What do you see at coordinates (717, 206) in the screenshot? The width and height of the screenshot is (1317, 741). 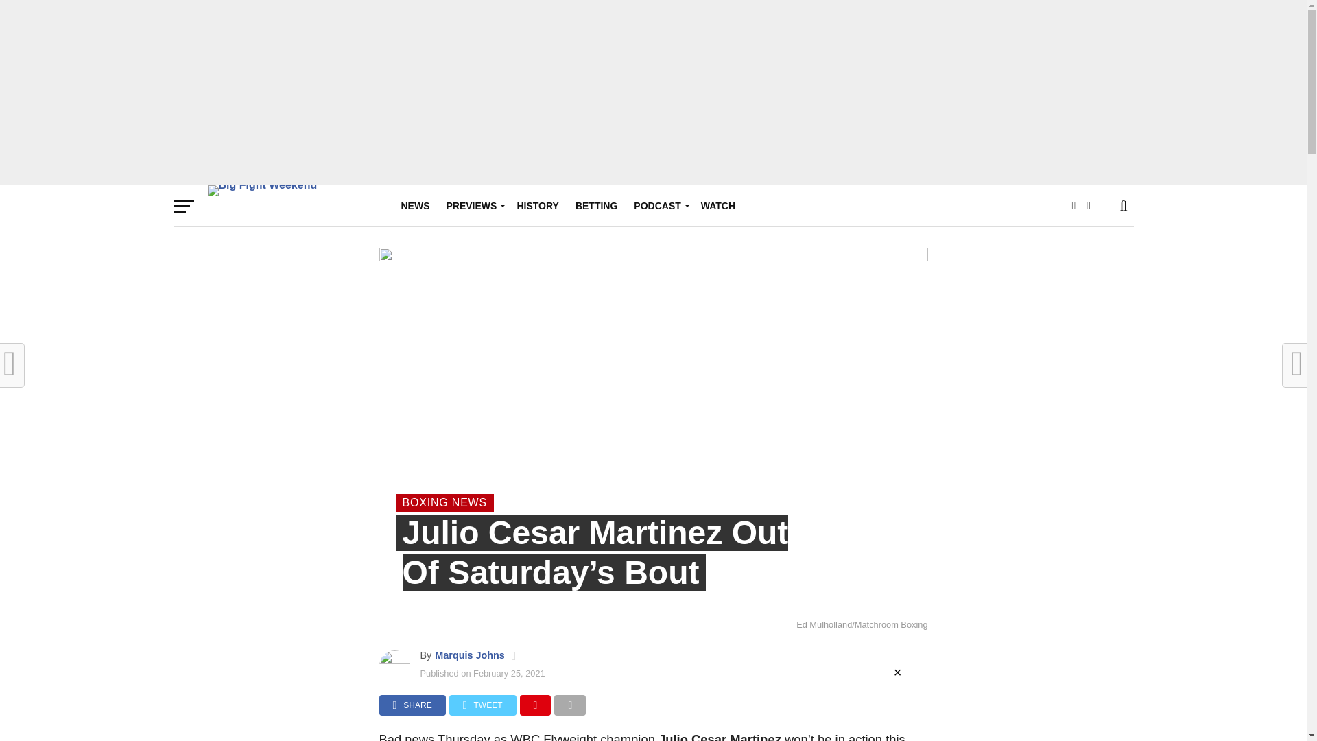 I see `WATCH` at bounding box center [717, 206].